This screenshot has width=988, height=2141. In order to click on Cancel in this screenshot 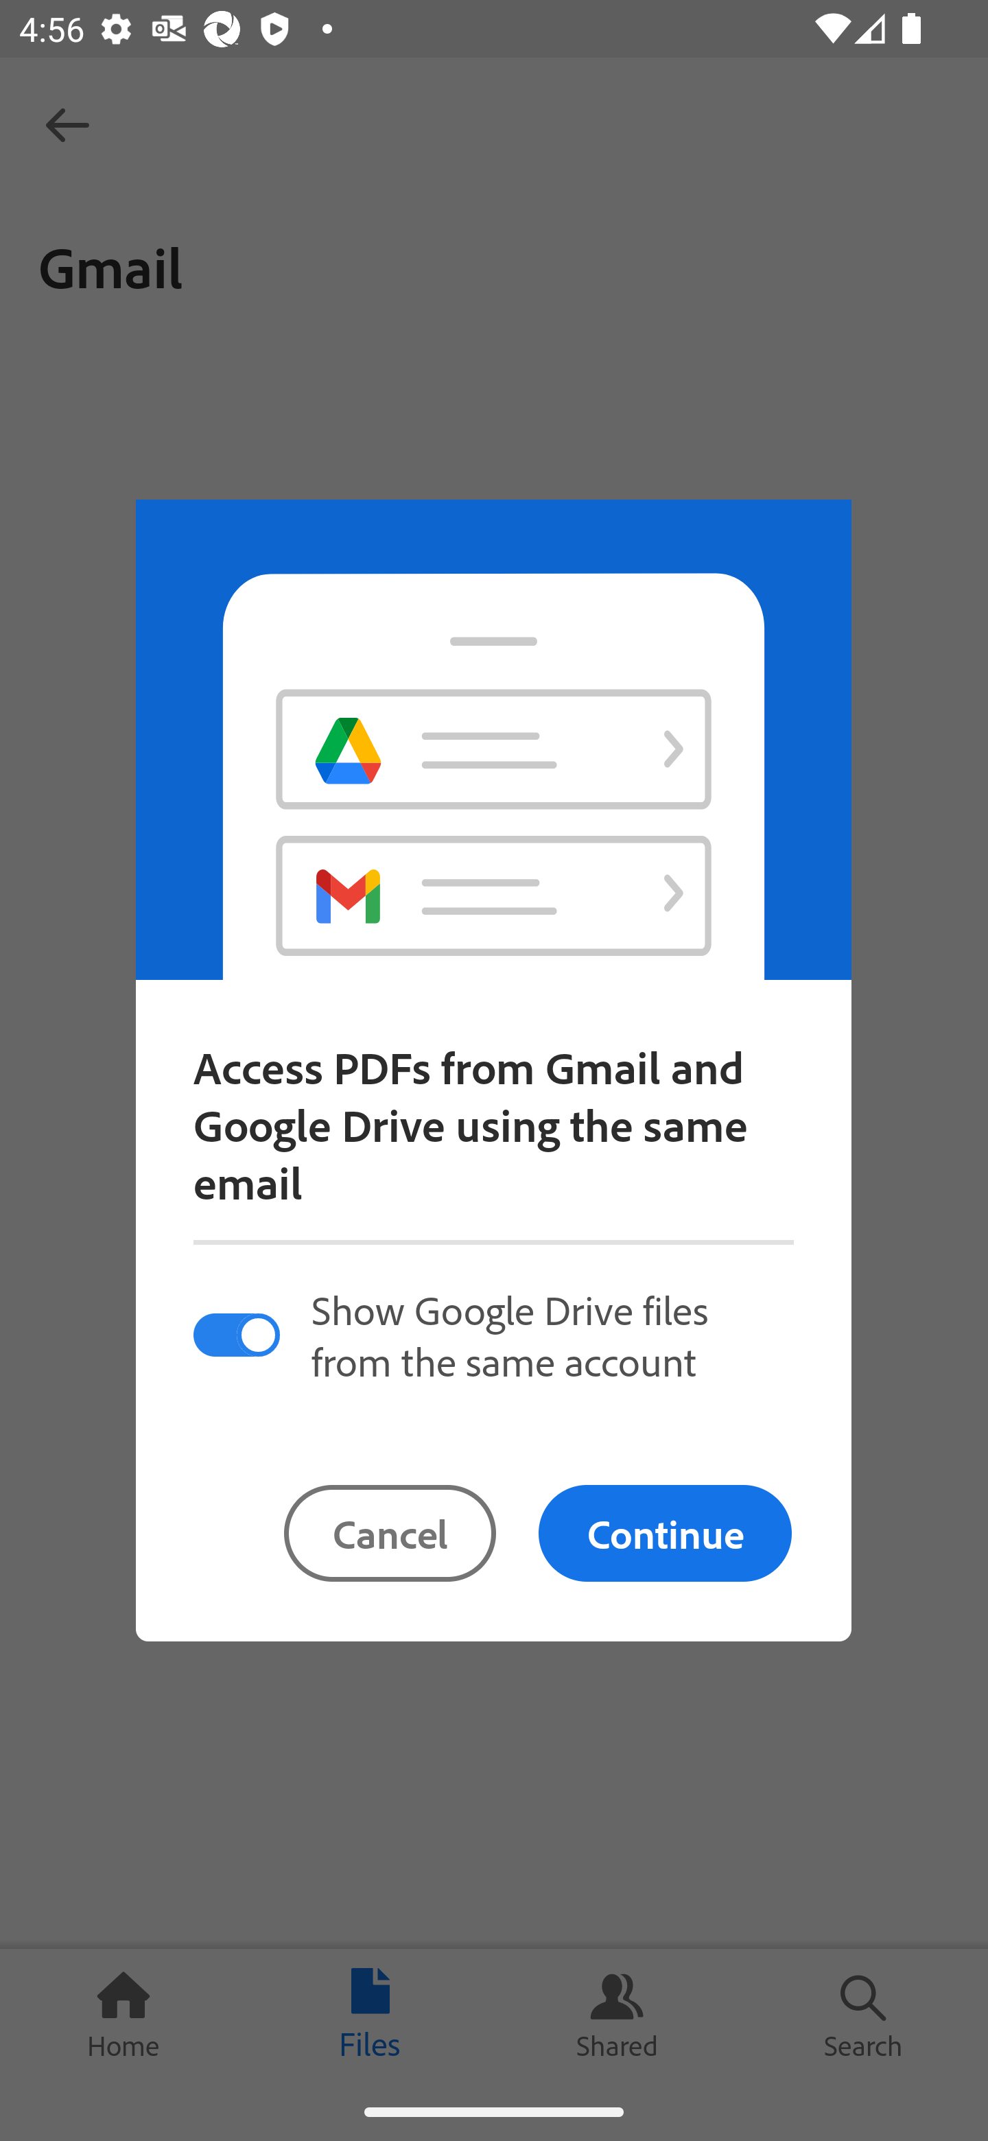, I will do `click(390, 1534)`.